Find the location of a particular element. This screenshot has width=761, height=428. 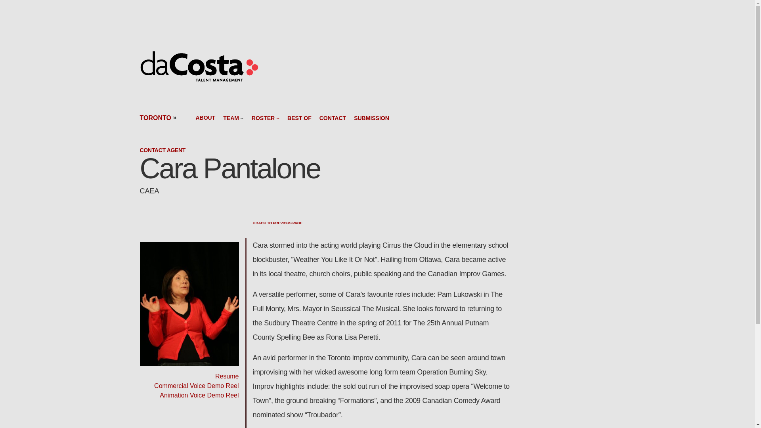

Commercial Voice Demo Reel is located at coordinates (197, 386).